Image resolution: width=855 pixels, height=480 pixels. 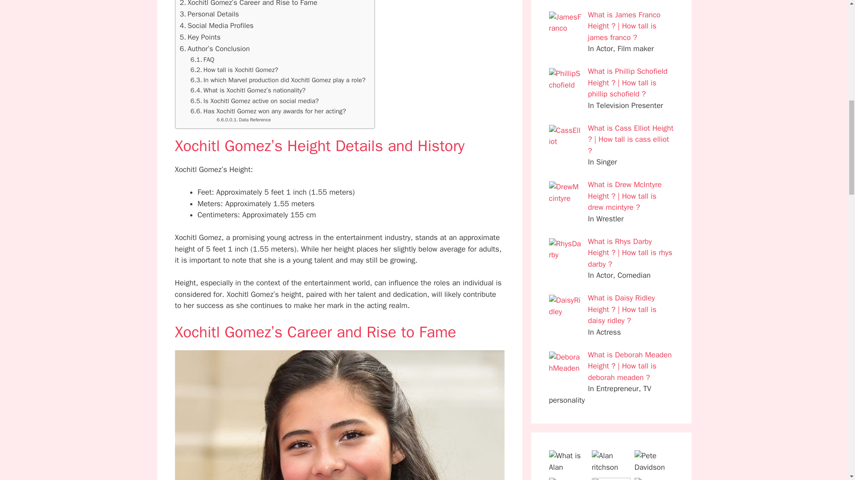 I want to click on Social Media Profiles, so click(x=216, y=26).